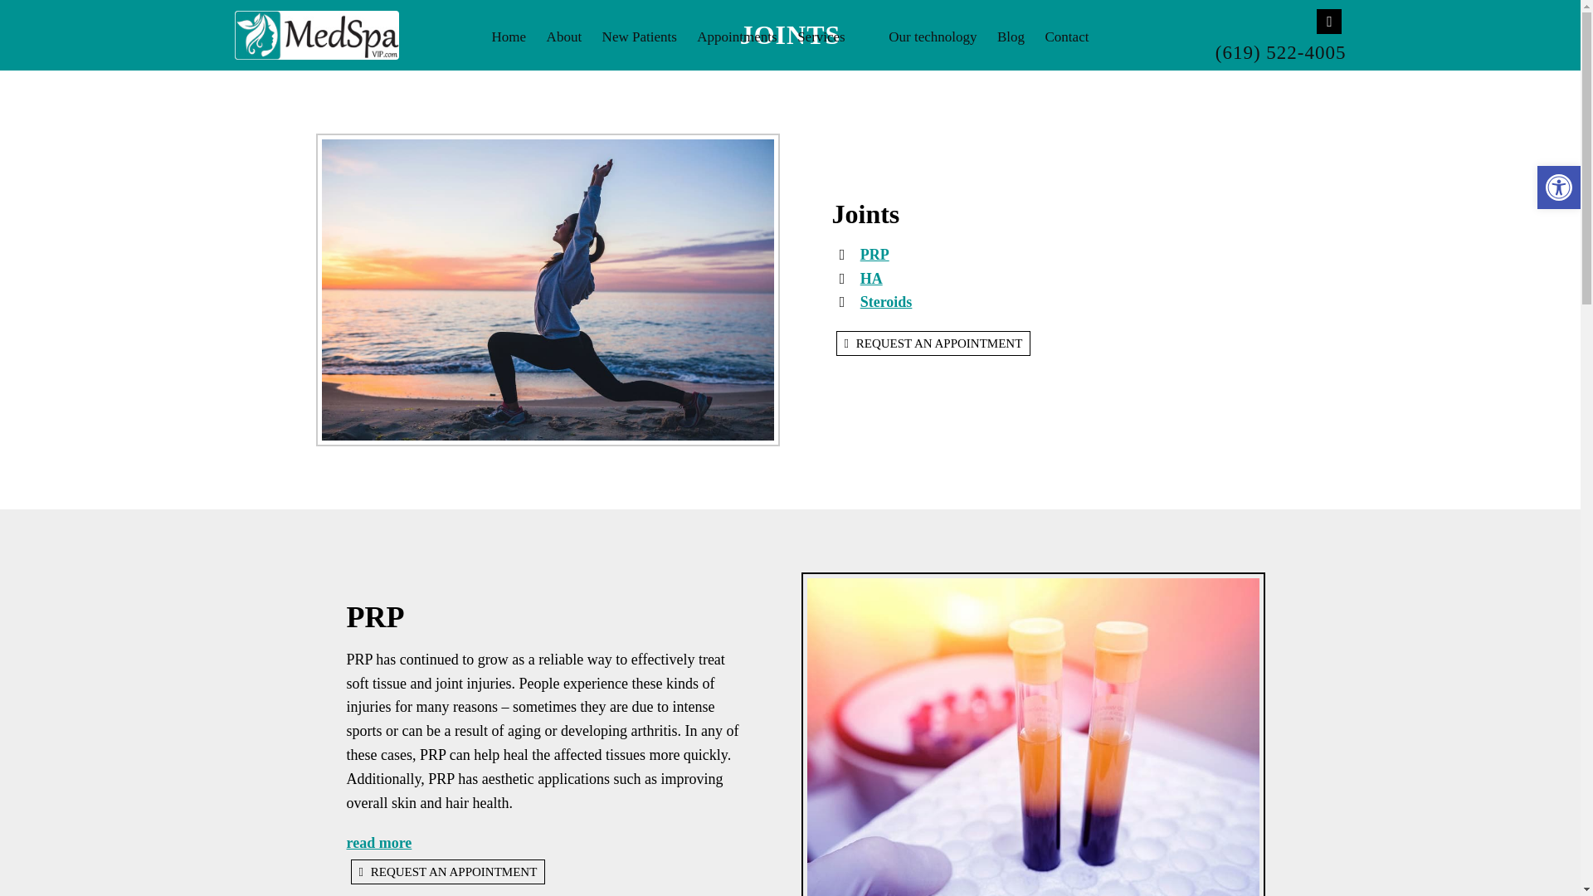  Describe the element at coordinates (564, 37) in the screenshot. I see `About` at that location.